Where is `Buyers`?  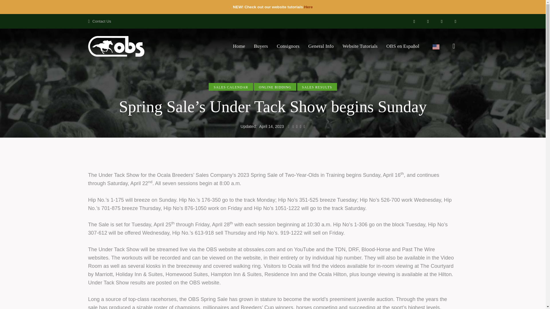
Buyers is located at coordinates (261, 46).